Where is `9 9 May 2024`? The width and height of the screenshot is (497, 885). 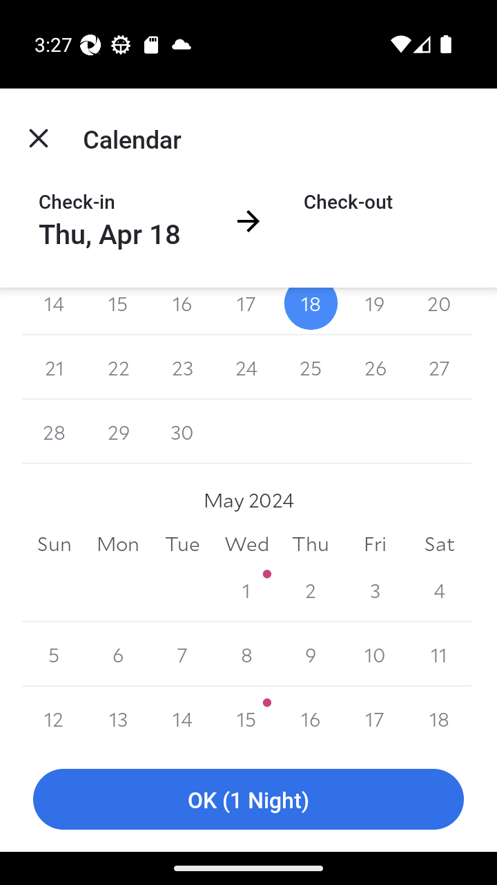 9 9 May 2024 is located at coordinates (311, 654).